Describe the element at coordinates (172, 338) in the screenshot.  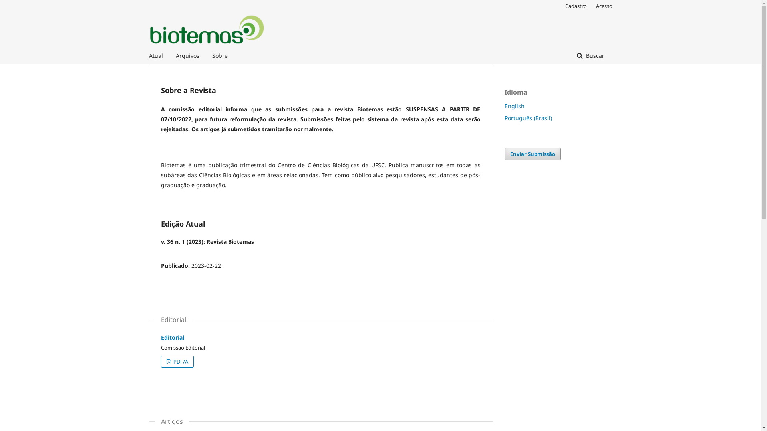
I see `Editorial` at that location.